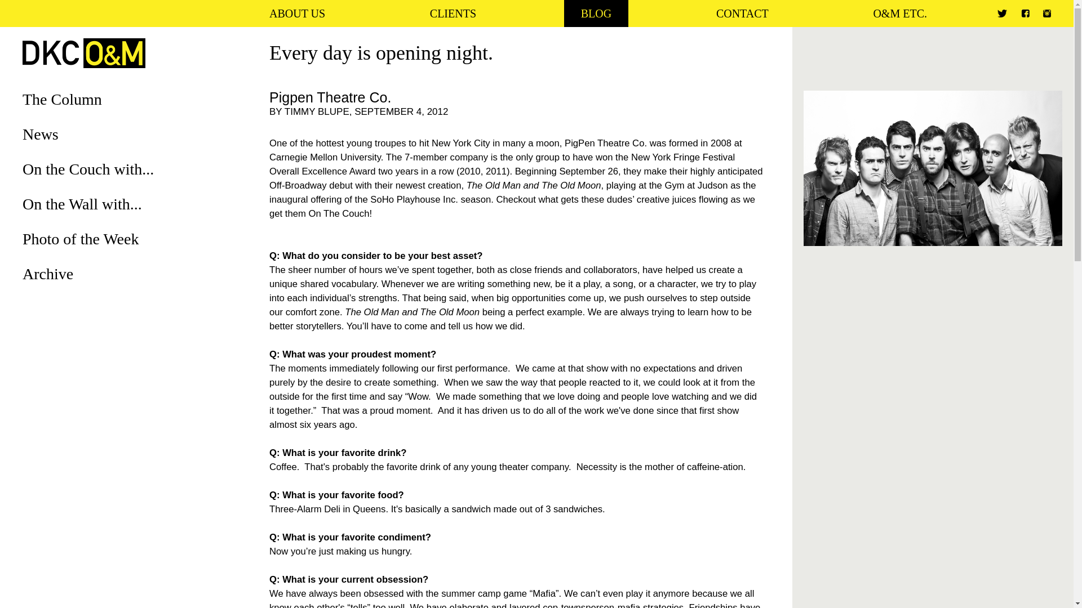 The height and width of the screenshot is (608, 1082). I want to click on Instagram, so click(1046, 14).